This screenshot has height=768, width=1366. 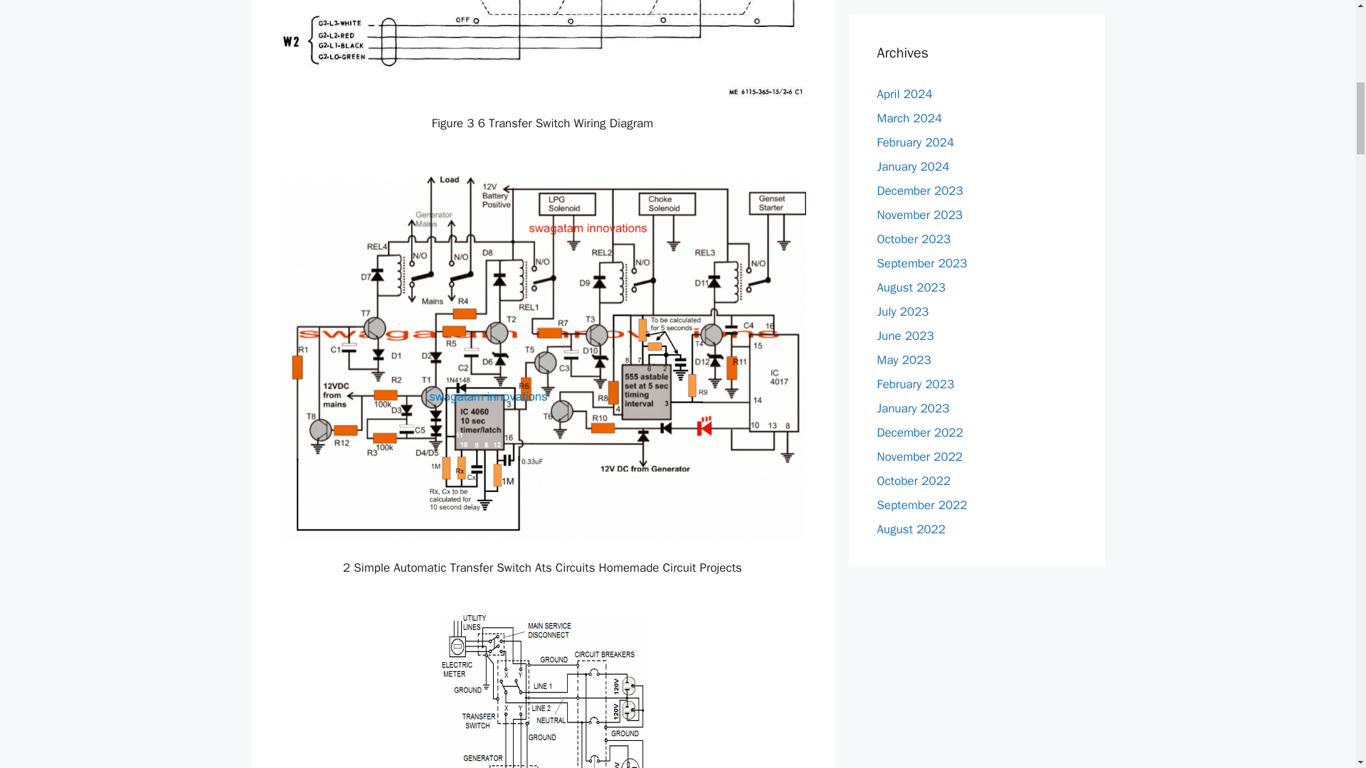 I want to click on December 2023, so click(x=919, y=191).